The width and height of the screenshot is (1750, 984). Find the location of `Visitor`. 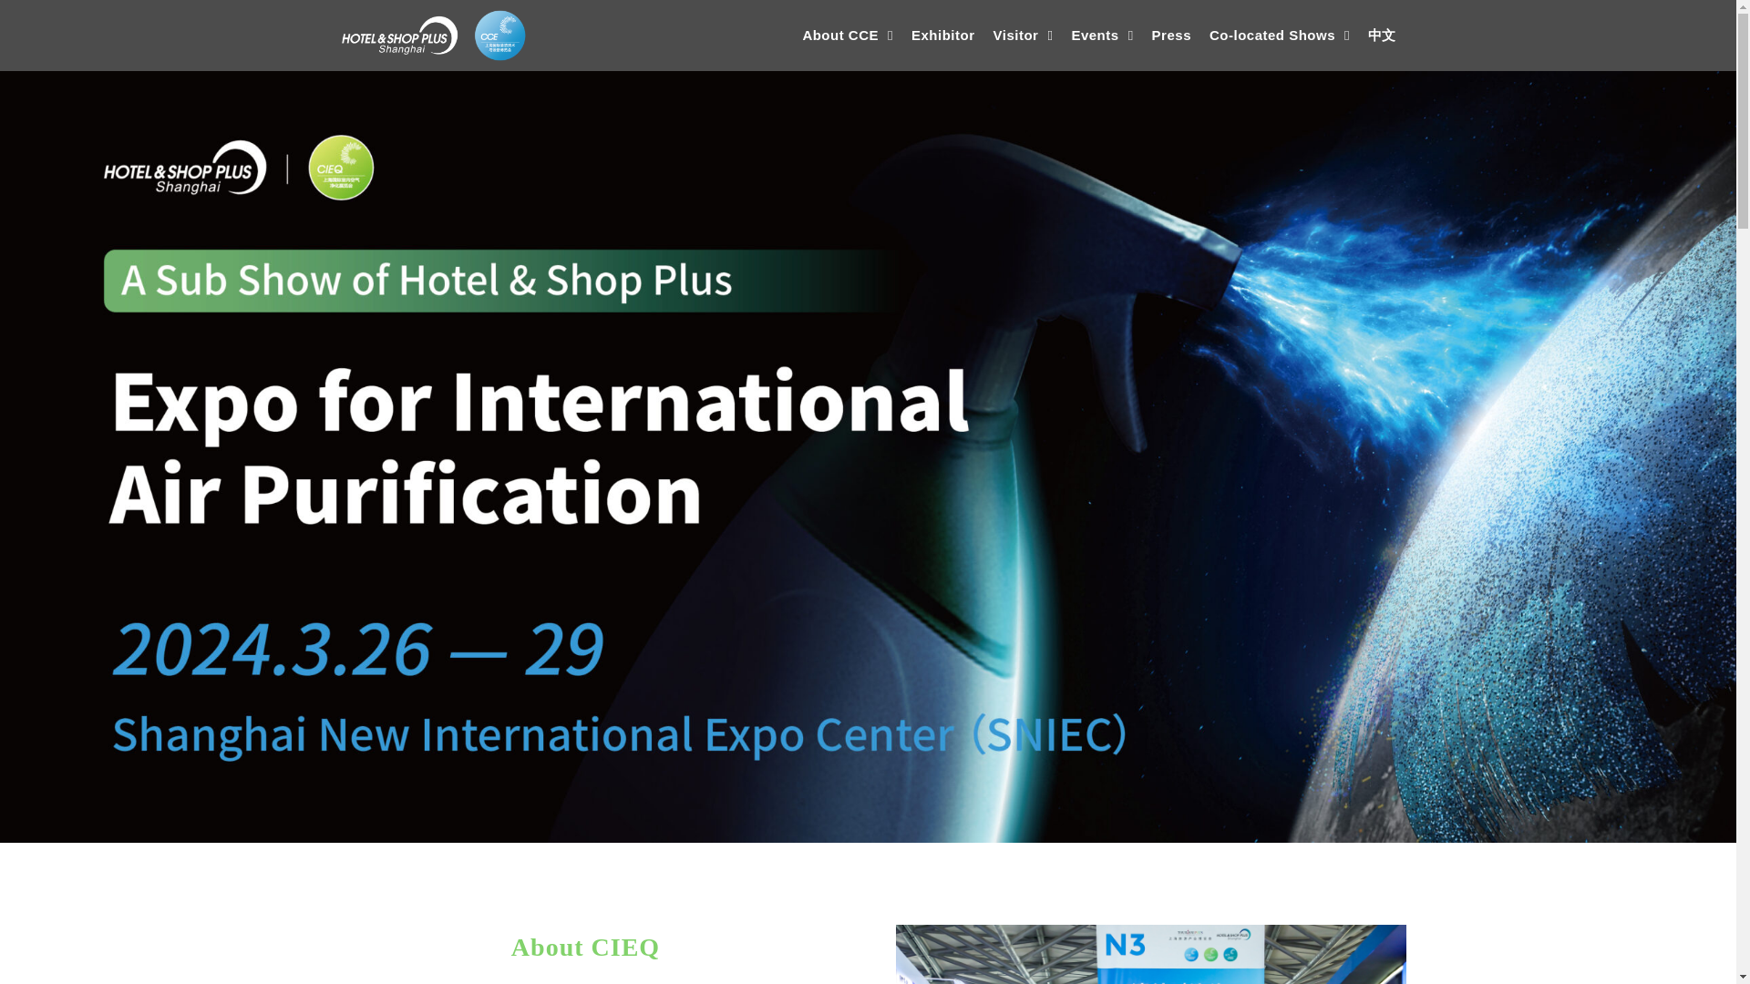

Visitor is located at coordinates (1023, 35).